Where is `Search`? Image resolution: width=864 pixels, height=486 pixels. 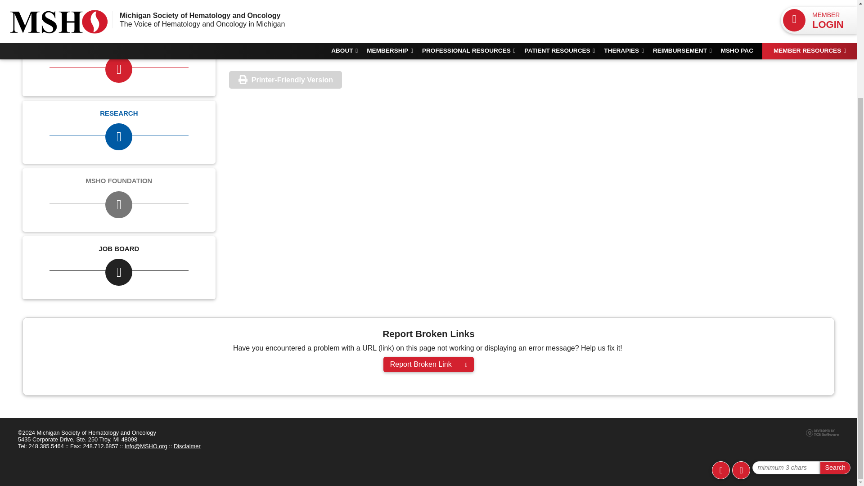 Search is located at coordinates (835, 351).